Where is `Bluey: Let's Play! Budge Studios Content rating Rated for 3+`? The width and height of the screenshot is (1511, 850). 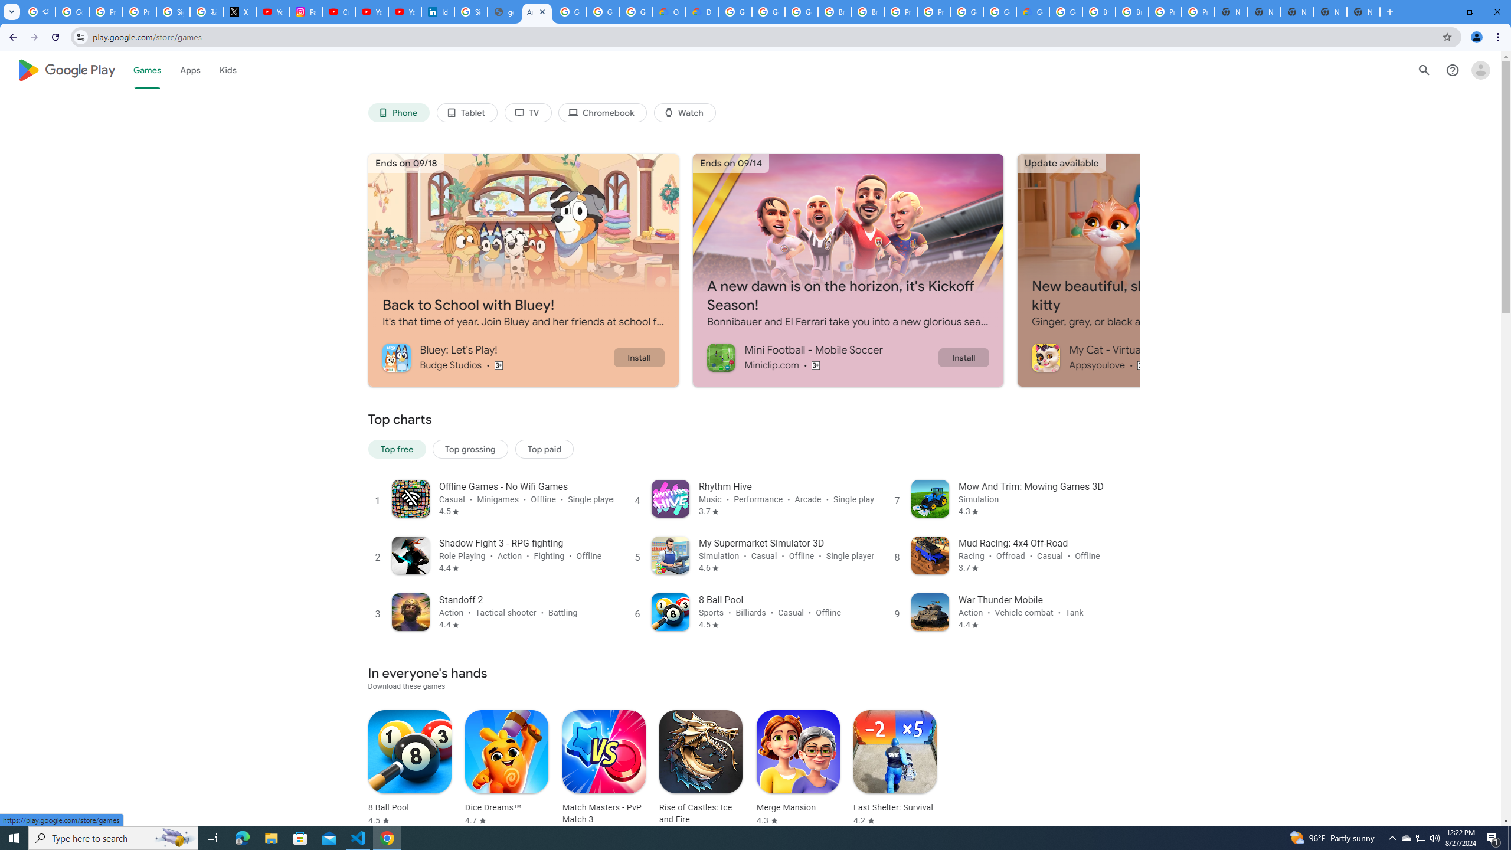
Bluey: Let's Play! Budge Studios Content rating Rated for 3+ is located at coordinates (498, 357).